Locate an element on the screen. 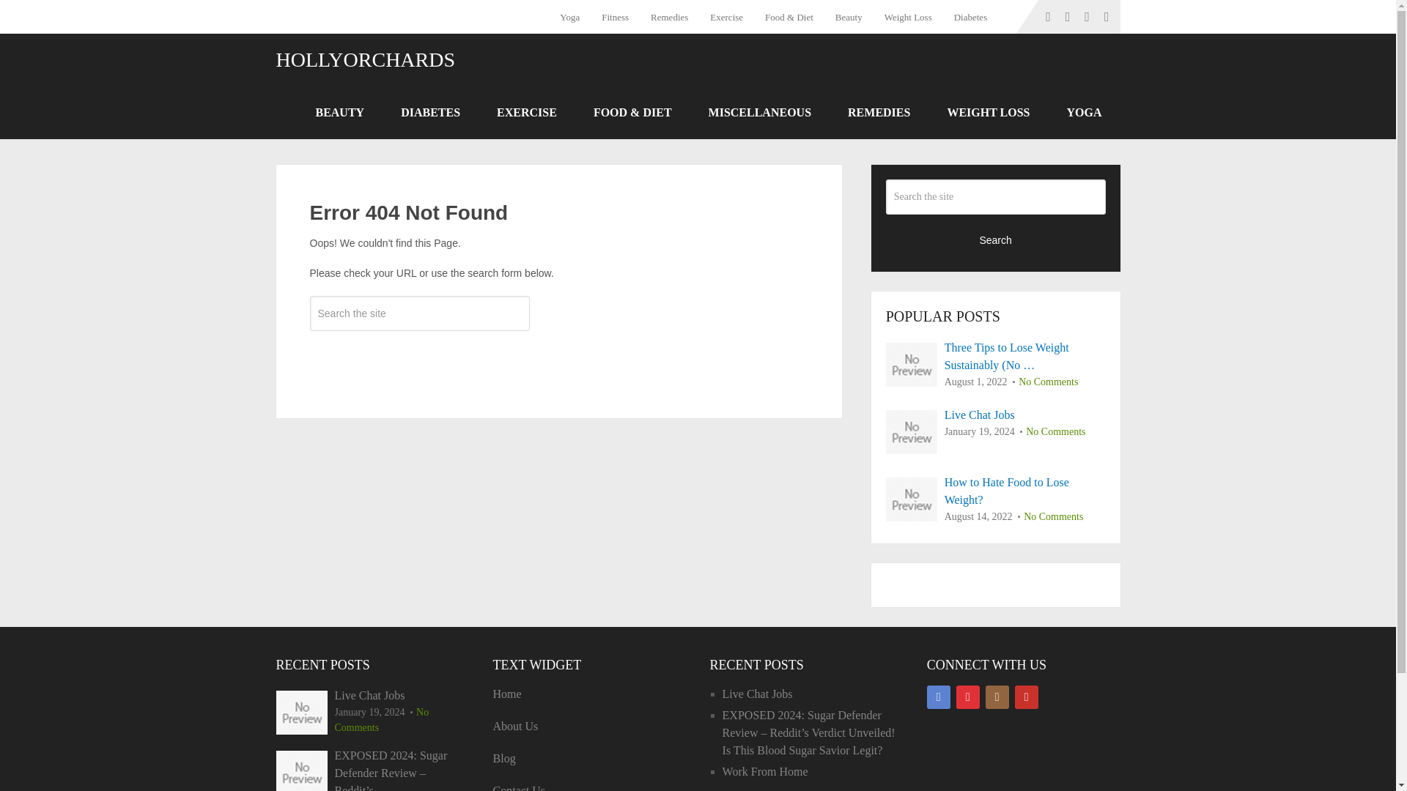  REMEDIES is located at coordinates (879, 113).